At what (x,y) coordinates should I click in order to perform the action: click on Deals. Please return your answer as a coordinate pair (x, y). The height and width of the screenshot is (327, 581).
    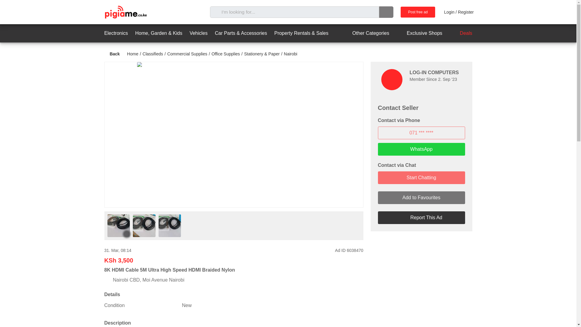
    Looking at the image, I should click on (461, 33).